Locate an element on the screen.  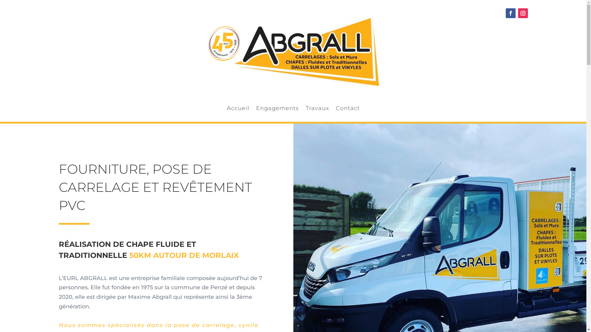
Engagements is located at coordinates (278, 110).